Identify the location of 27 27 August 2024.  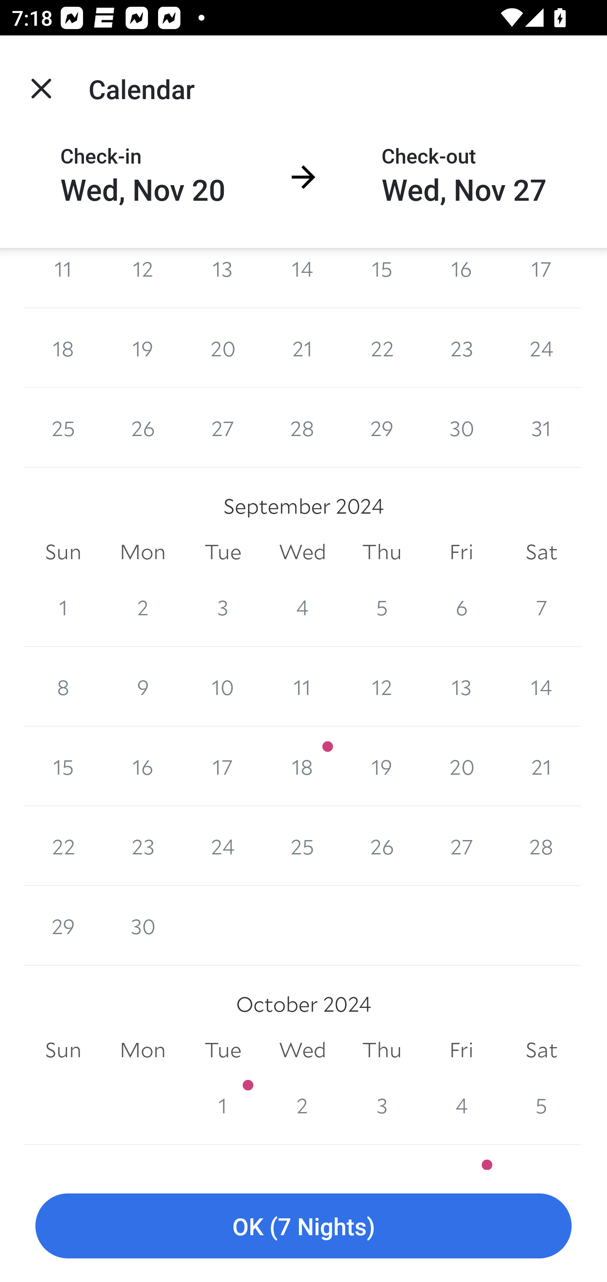
(223, 428).